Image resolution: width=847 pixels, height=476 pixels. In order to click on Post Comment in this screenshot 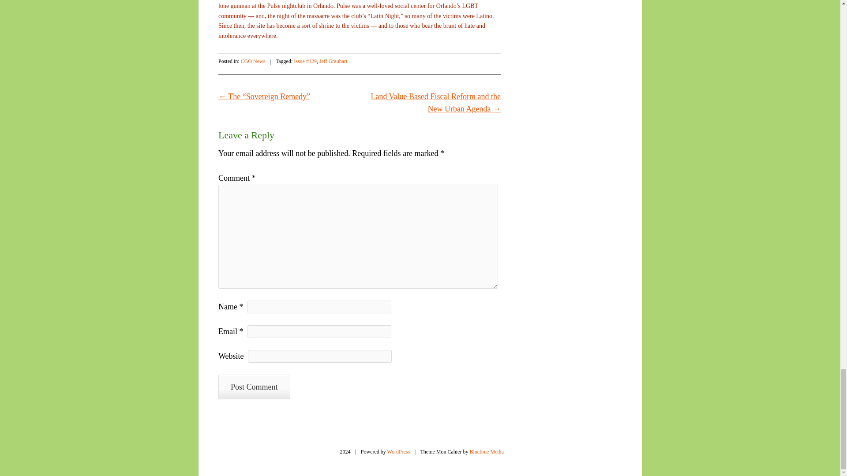, I will do `click(254, 387)`.